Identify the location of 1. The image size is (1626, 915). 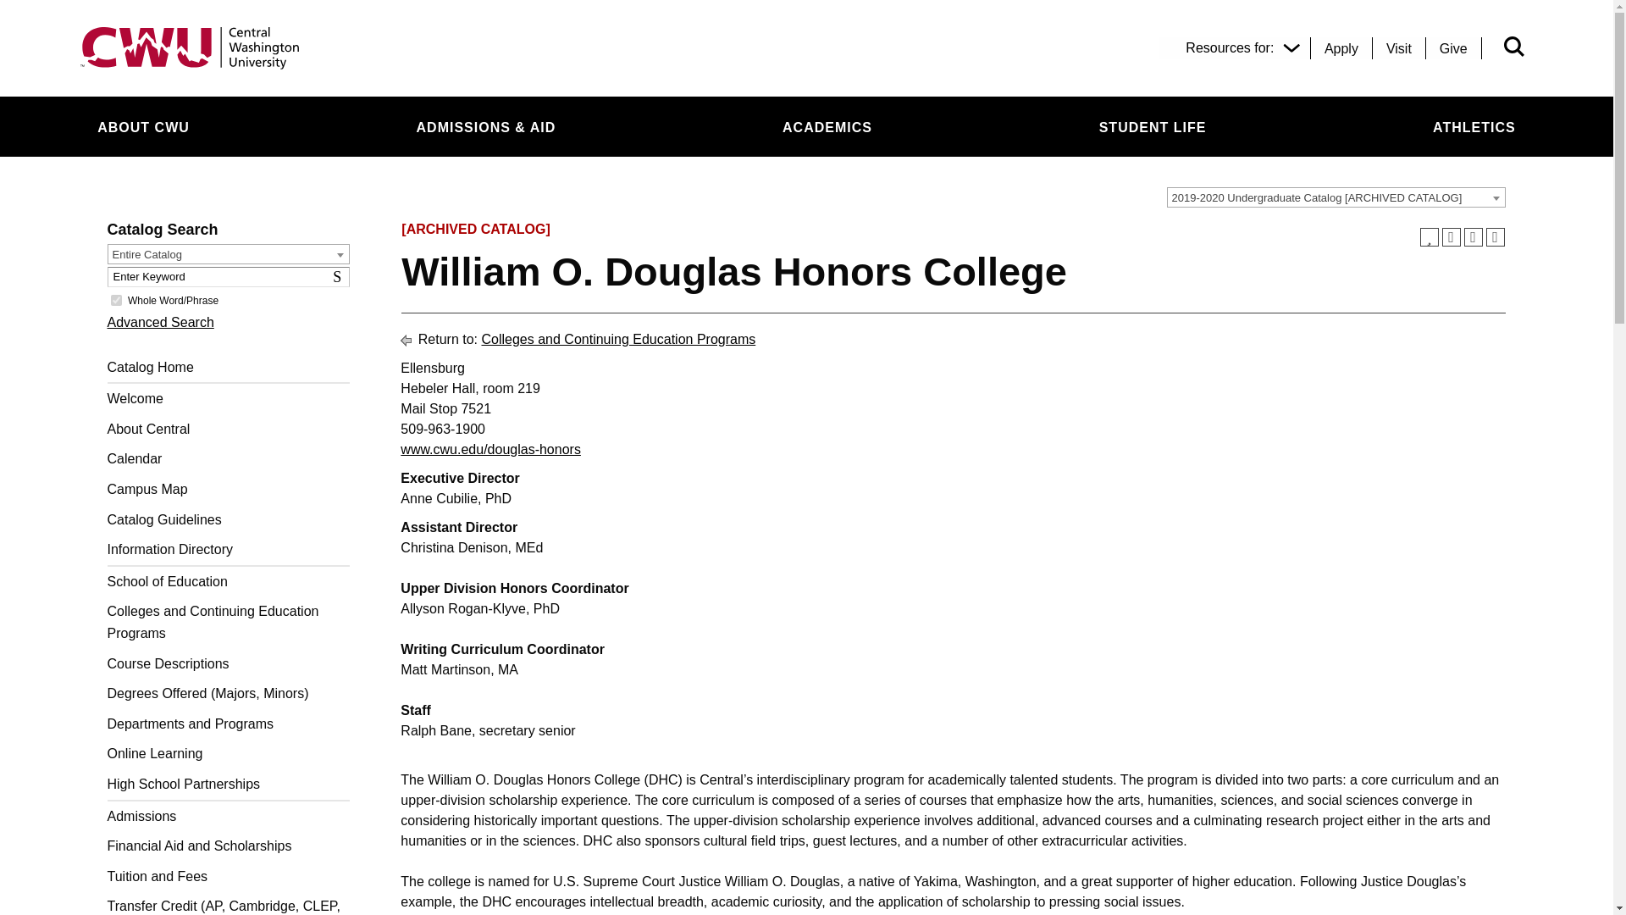
(115, 300).